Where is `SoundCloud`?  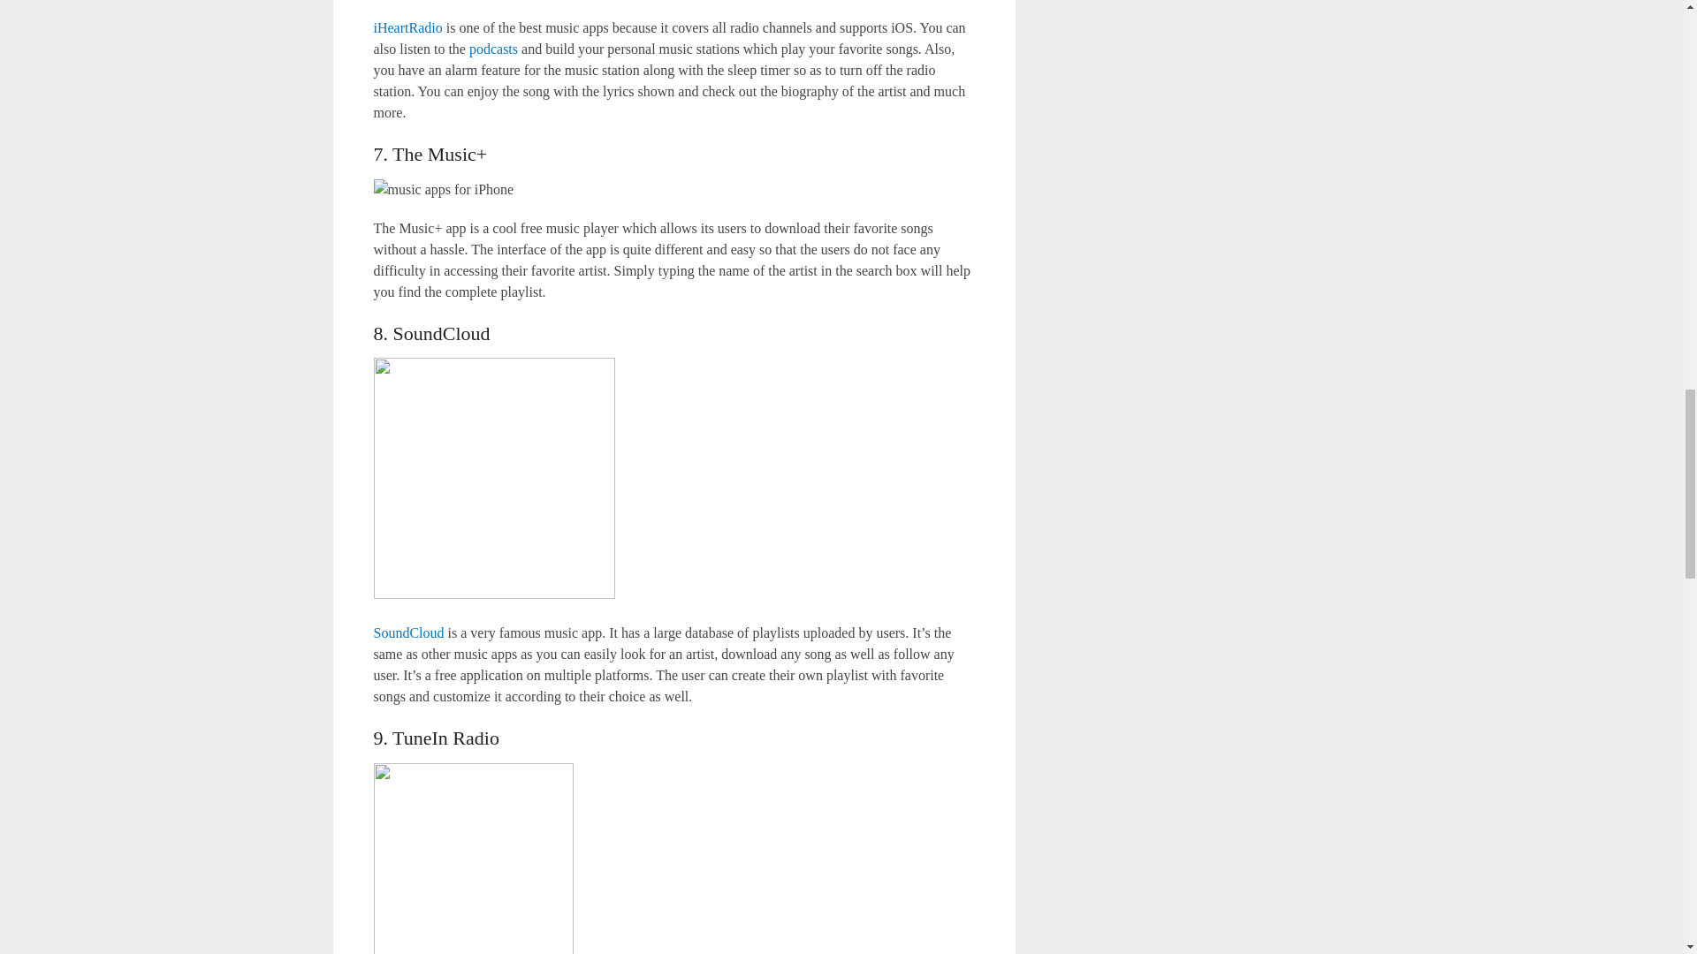 SoundCloud is located at coordinates (408, 632).